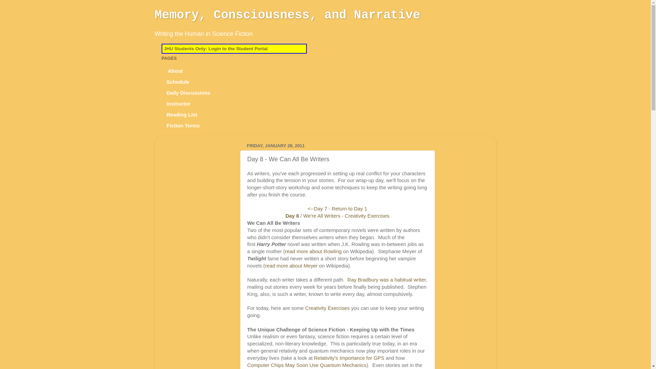 Image resolution: width=656 pixels, height=369 pixels. What do you see at coordinates (387, 280) in the screenshot?
I see `Ray Bradbury was a habitual writer` at bounding box center [387, 280].